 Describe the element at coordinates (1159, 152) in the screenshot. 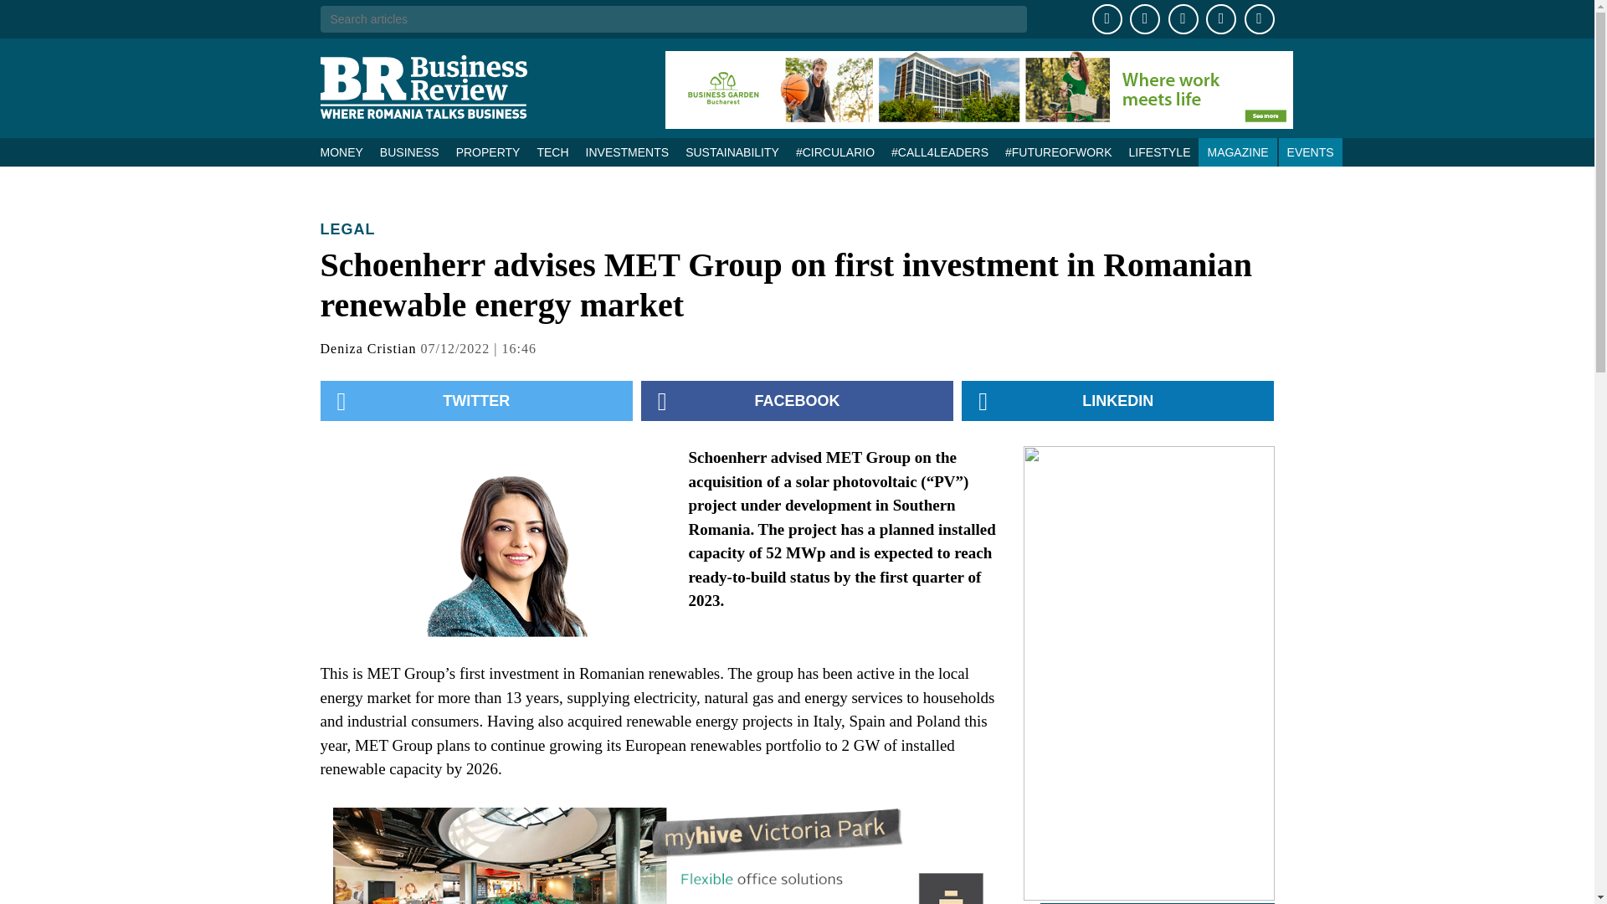

I see `LIFESTYLE` at that location.